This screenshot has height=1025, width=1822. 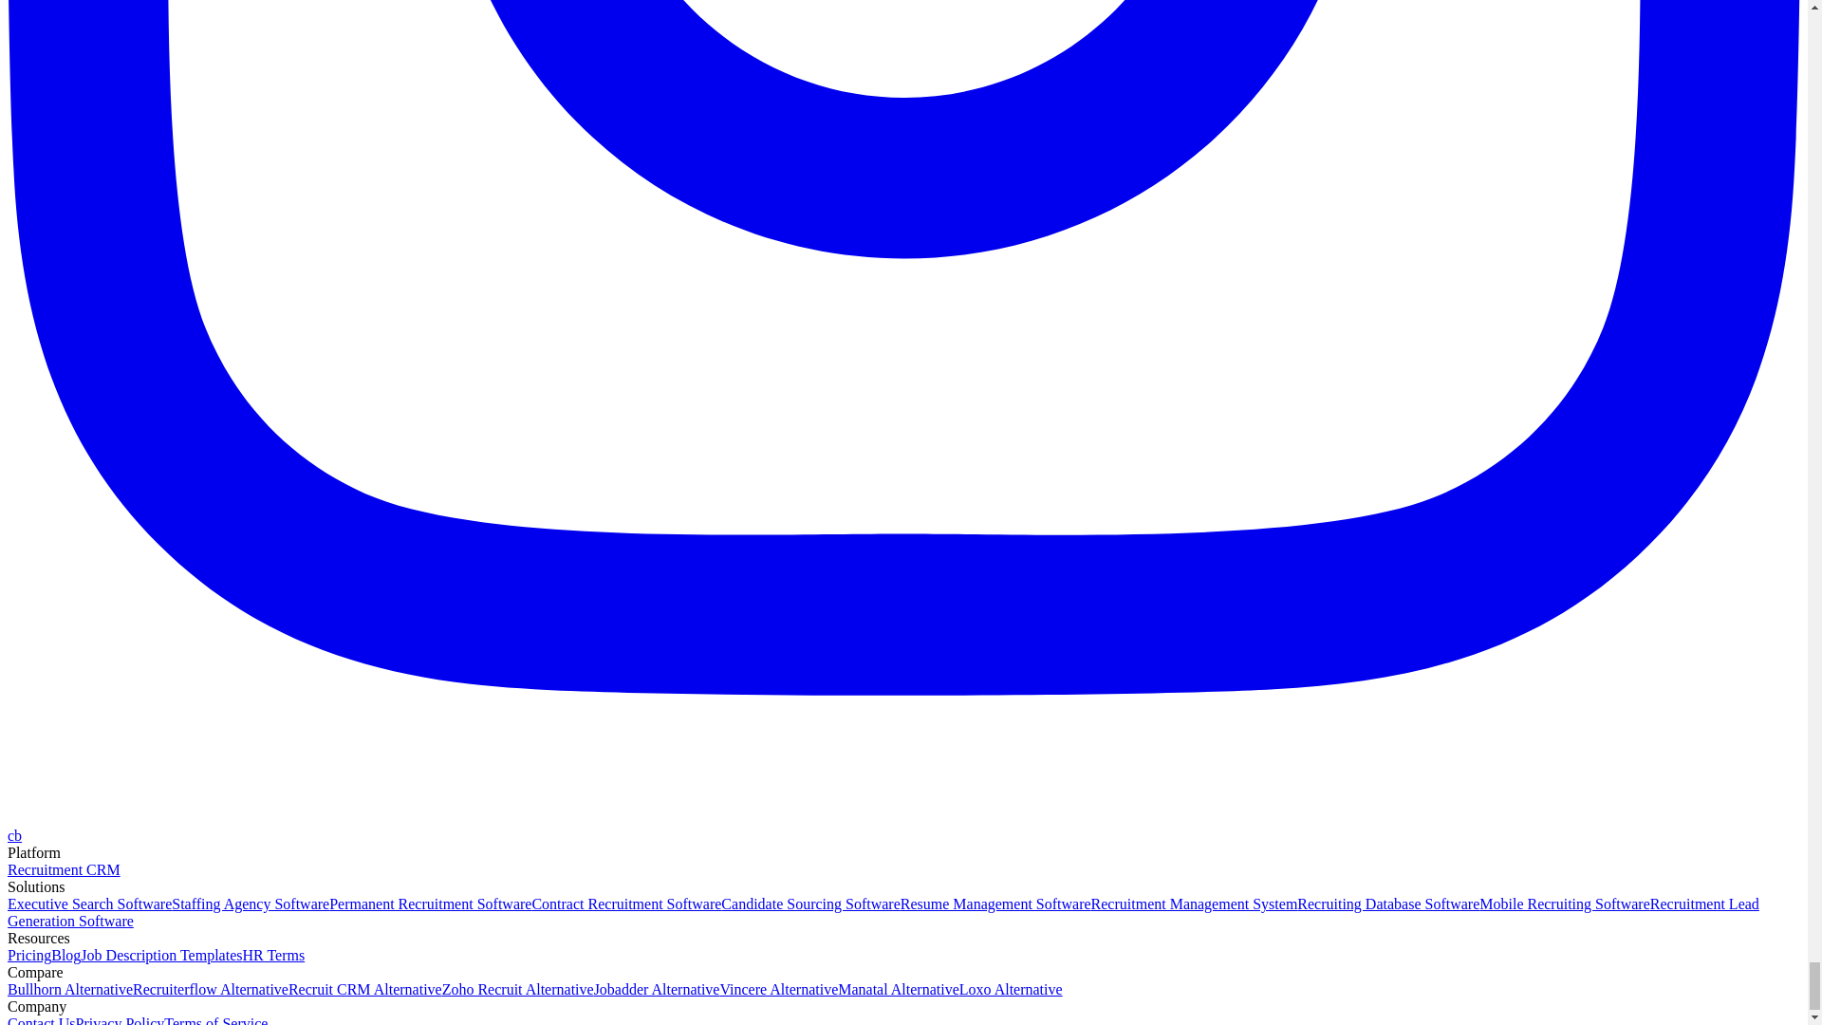 What do you see at coordinates (995, 904) in the screenshot?
I see `Resume Management Software` at bounding box center [995, 904].